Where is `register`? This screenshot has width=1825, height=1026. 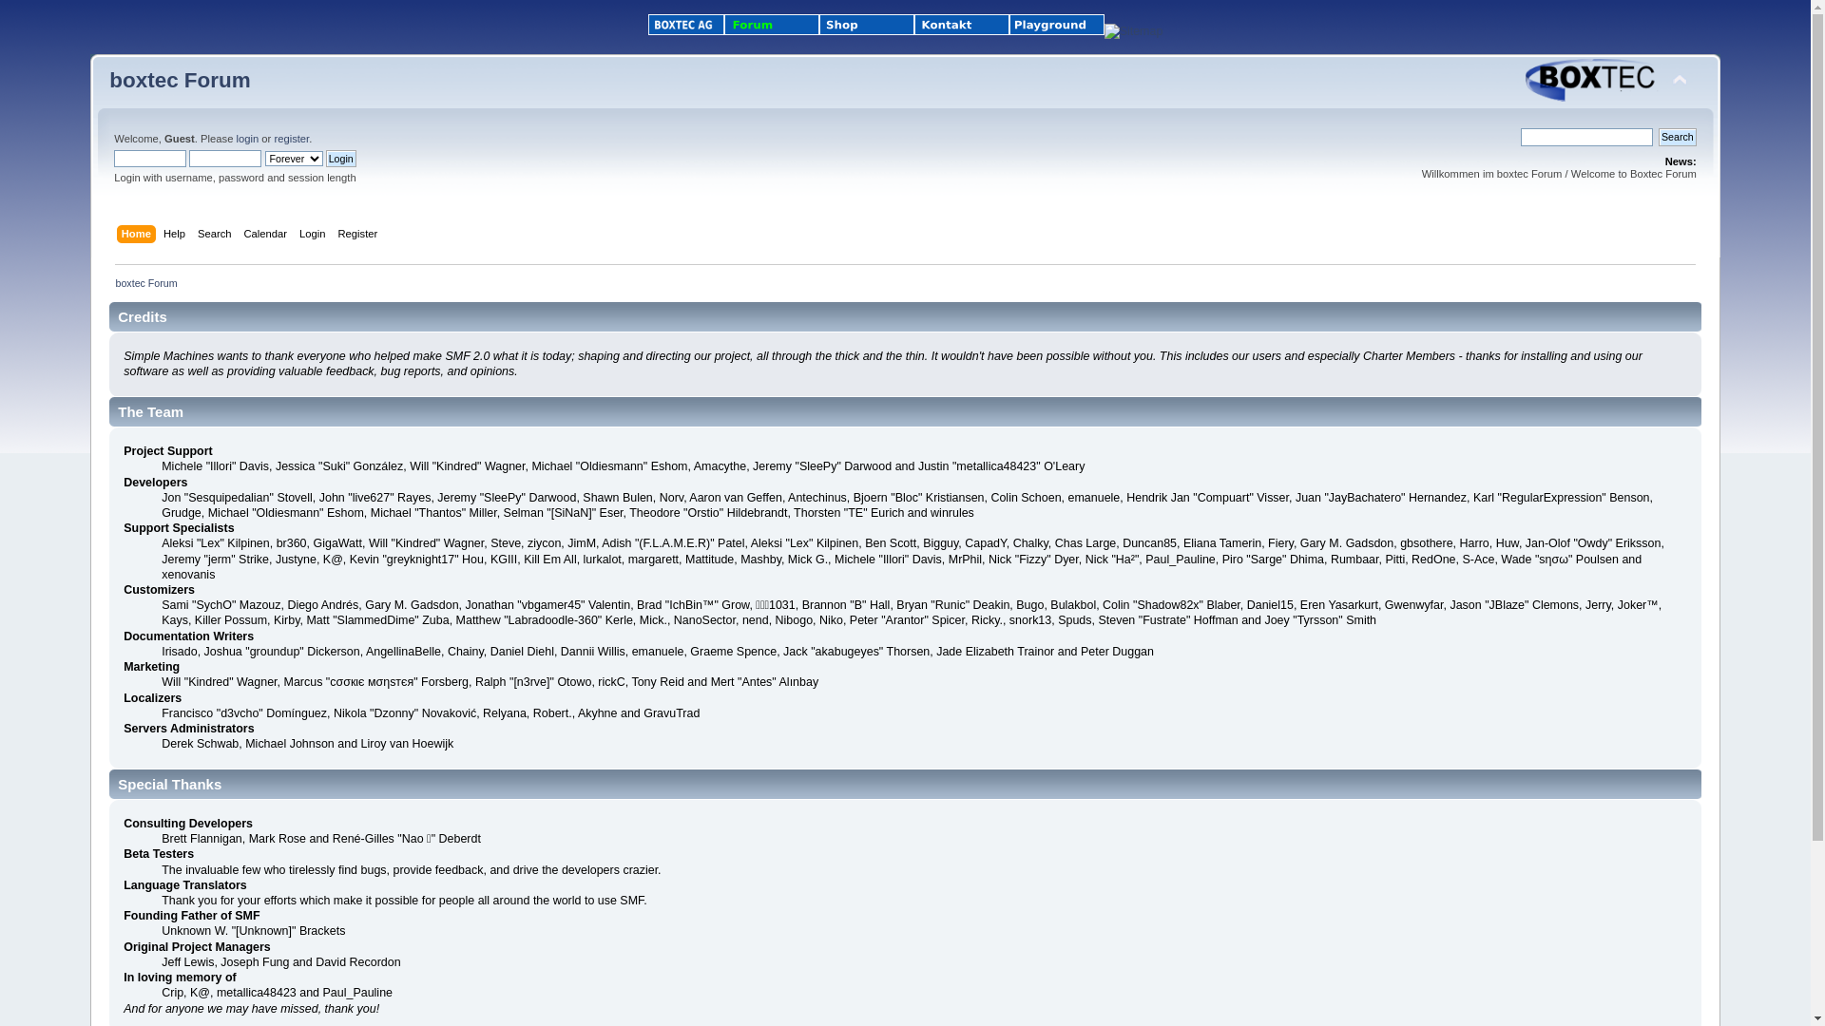
register is located at coordinates (291, 139).